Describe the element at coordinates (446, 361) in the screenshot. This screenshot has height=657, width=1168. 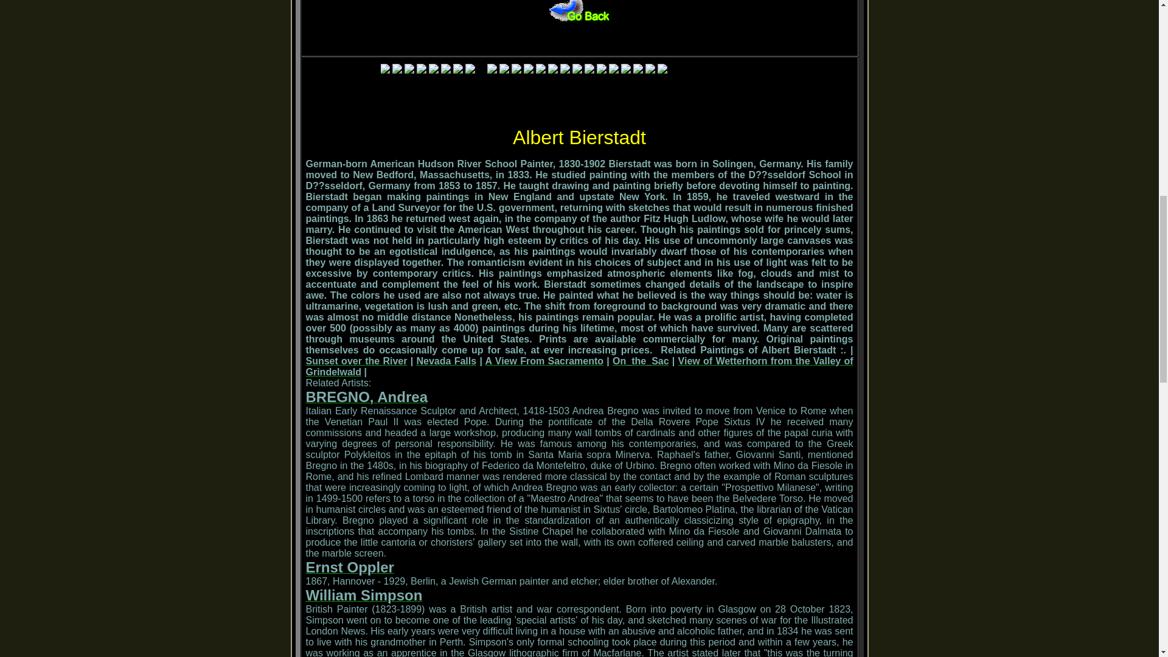
I see `Nevada Falls` at that location.